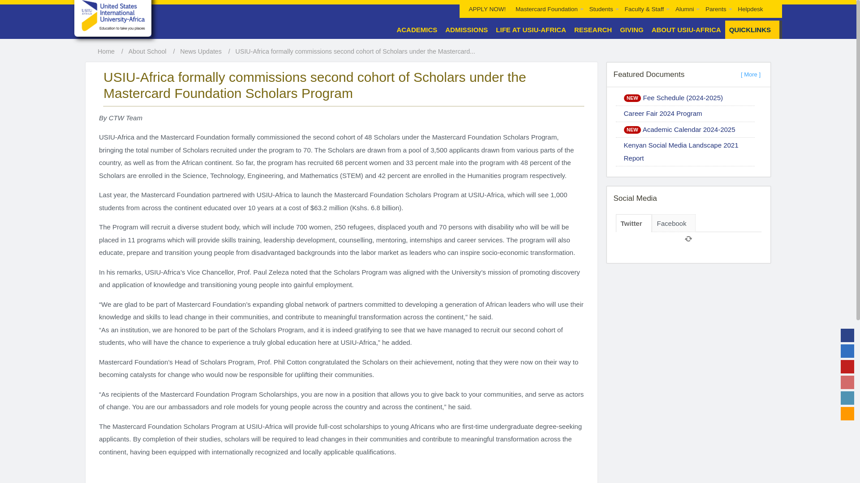  What do you see at coordinates (772, 3) in the screenshot?
I see `Search` at bounding box center [772, 3].